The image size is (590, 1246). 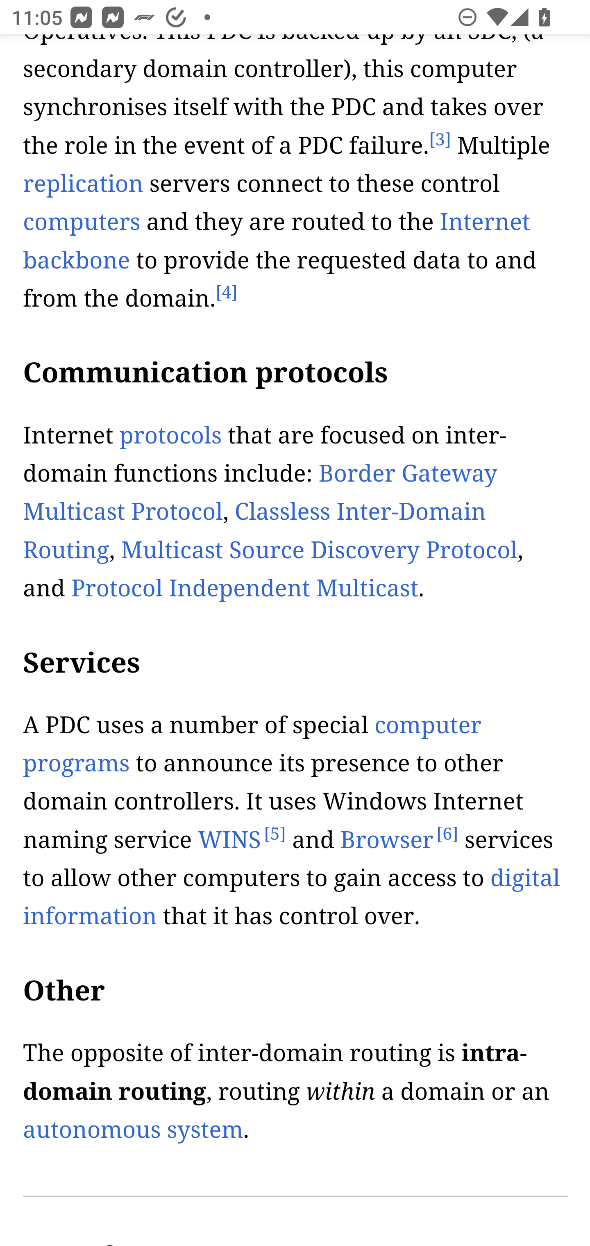 I want to click on computers, so click(x=82, y=222).